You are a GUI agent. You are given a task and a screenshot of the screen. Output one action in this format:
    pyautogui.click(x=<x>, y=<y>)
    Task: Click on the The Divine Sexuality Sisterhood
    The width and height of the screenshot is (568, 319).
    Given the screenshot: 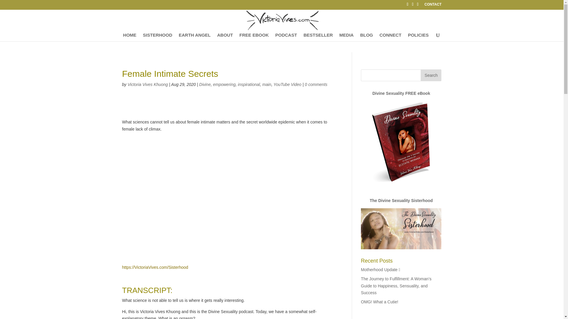 What is the action you would take?
    pyautogui.click(x=401, y=200)
    